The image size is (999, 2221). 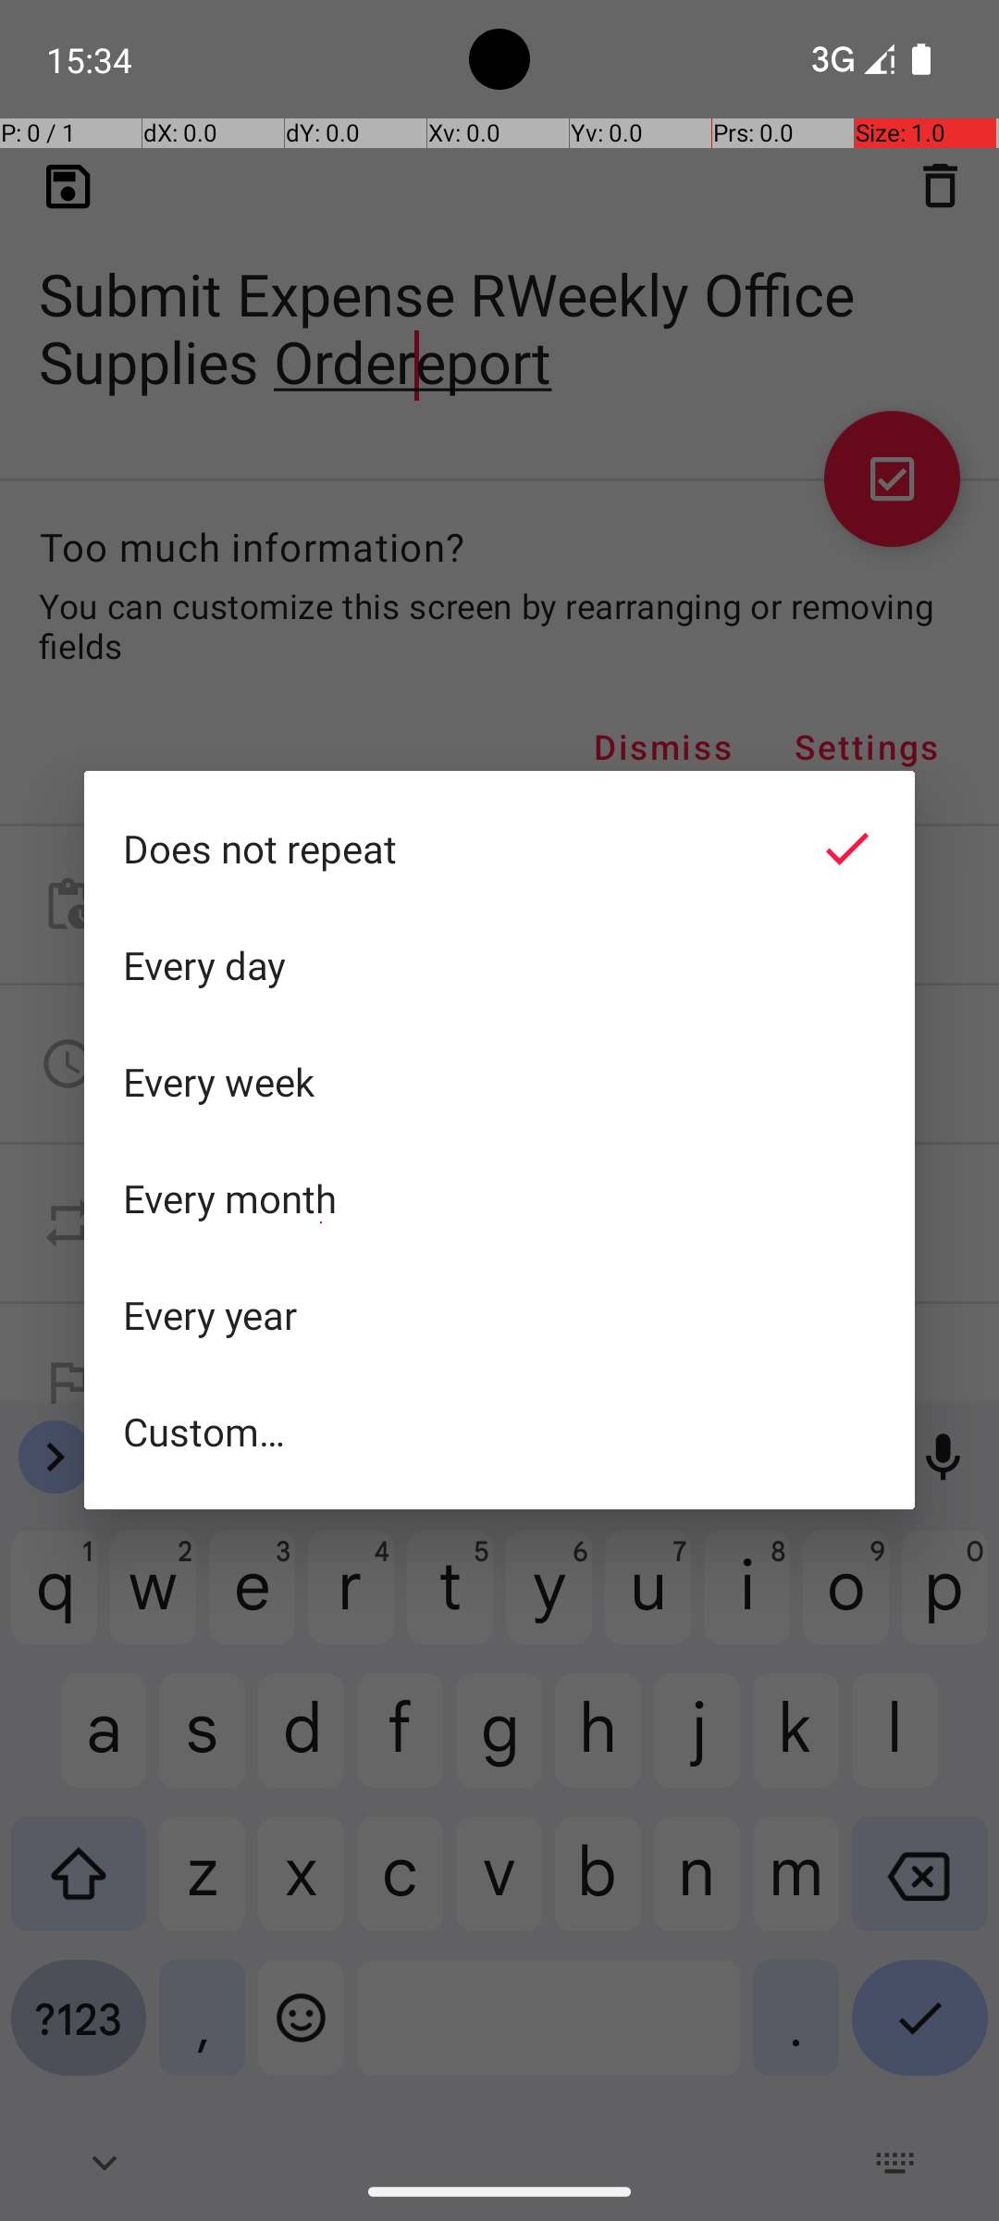 What do you see at coordinates (499, 965) in the screenshot?
I see `Every day` at bounding box center [499, 965].